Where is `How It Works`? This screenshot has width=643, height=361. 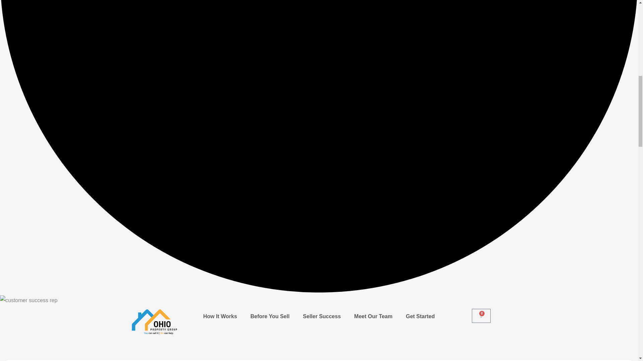
How It Works is located at coordinates (481, 316).